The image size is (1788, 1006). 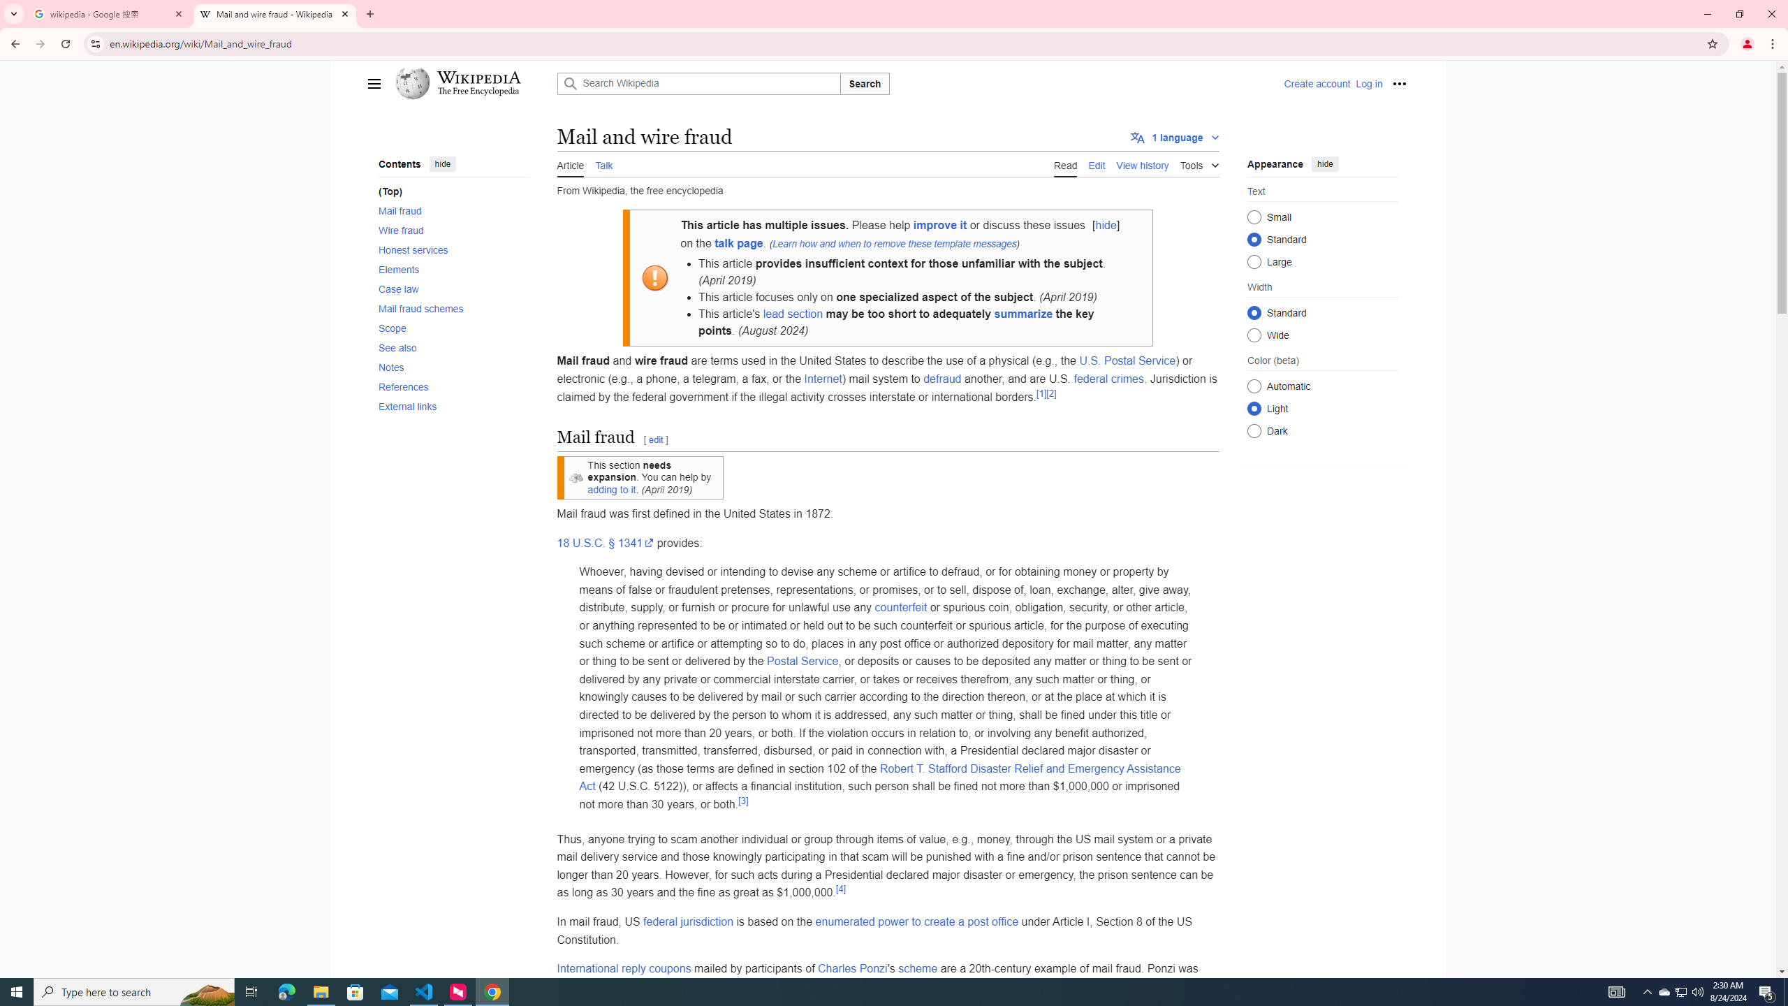 I want to click on summarize, so click(x=1023, y=314).